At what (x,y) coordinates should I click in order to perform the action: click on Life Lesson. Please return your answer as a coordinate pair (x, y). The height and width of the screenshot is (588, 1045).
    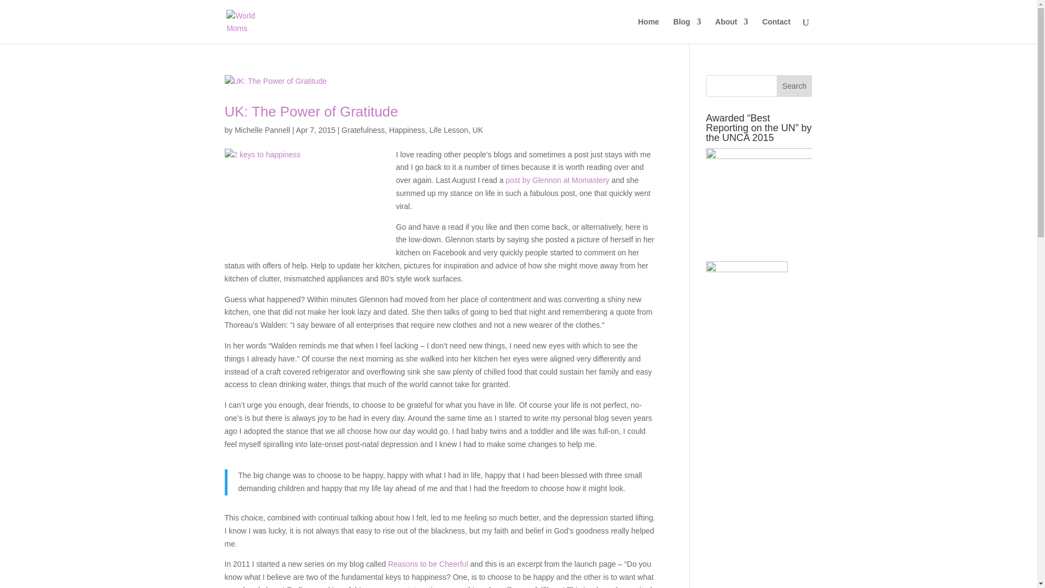
    Looking at the image, I should click on (448, 130).